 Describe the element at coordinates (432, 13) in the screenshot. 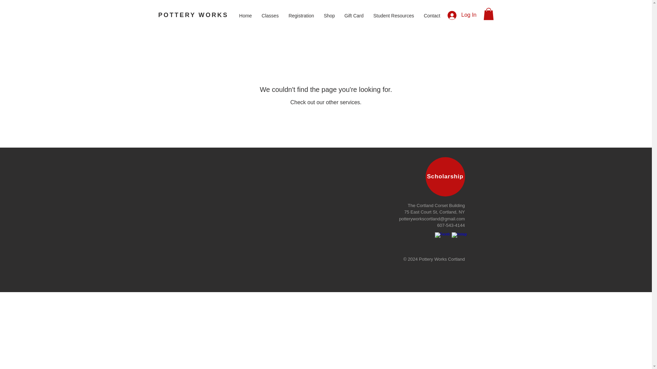

I see `Contact` at that location.